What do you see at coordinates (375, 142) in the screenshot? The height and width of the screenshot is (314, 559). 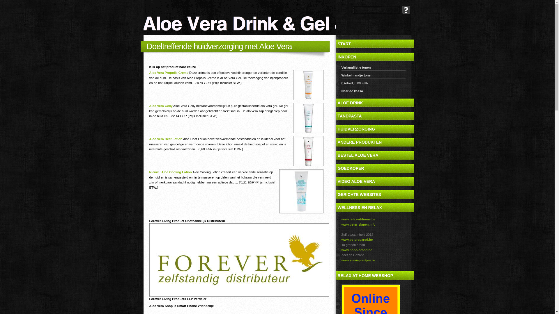 I see `ANDERE PRODUKTEN` at bounding box center [375, 142].